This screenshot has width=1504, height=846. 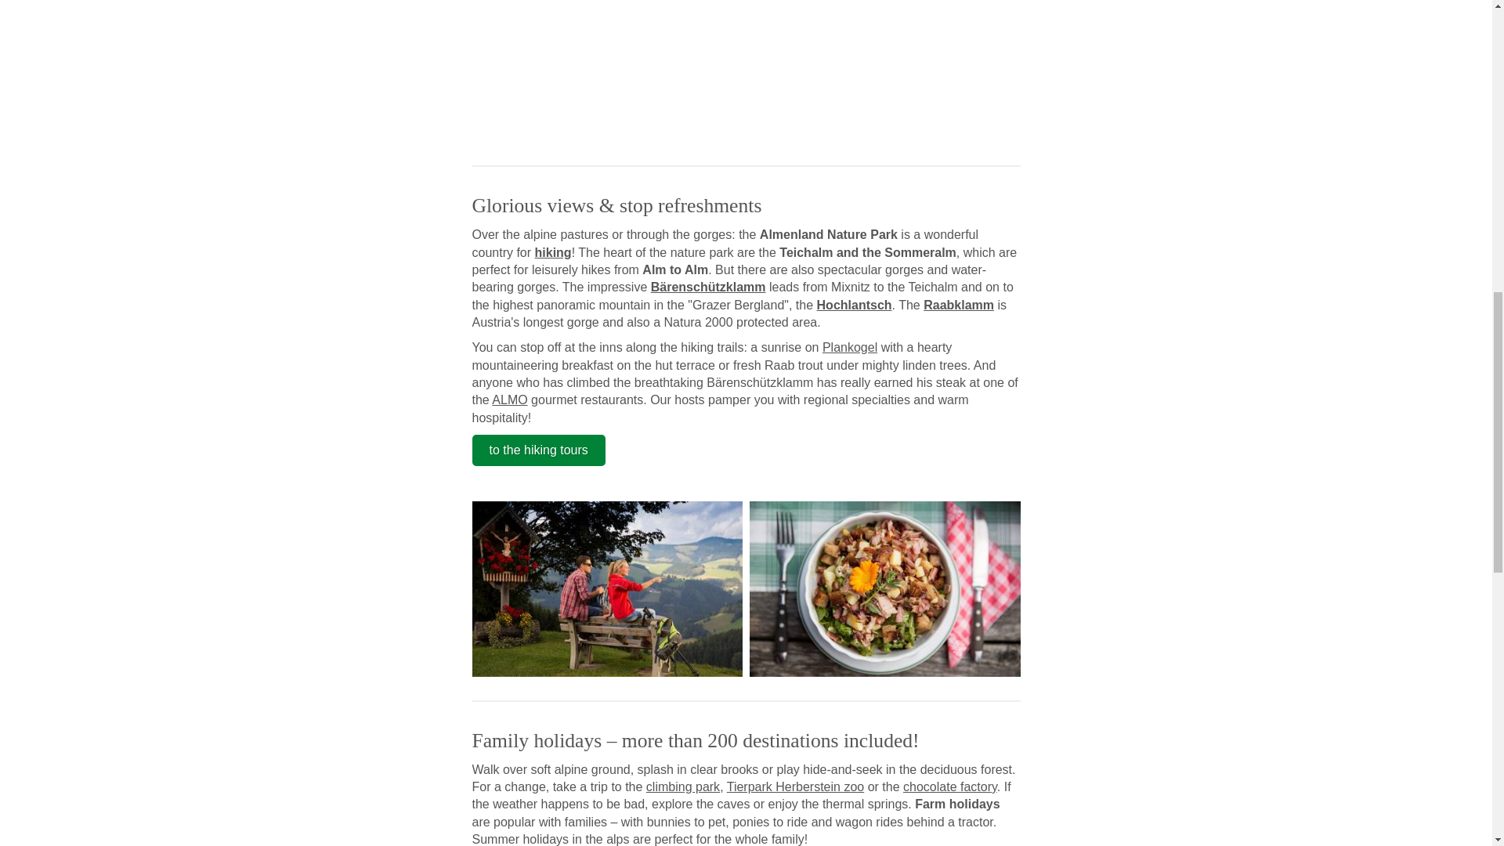 What do you see at coordinates (607, 589) in the screenshot?
I see `Hiking in Gasen` at bounding box center [607, 589].